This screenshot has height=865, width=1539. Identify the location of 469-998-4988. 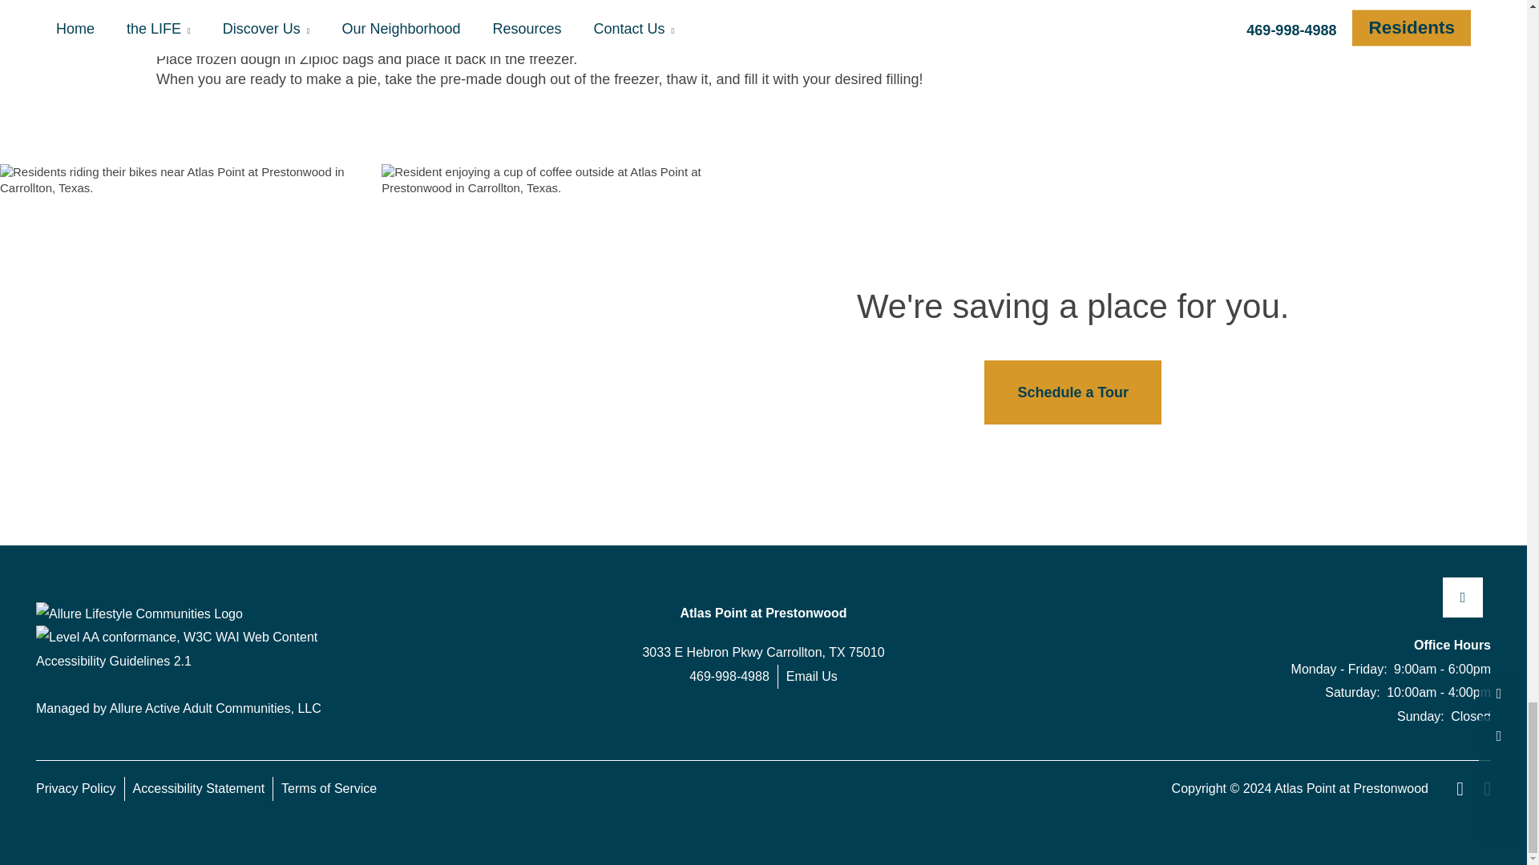
(729, 676).